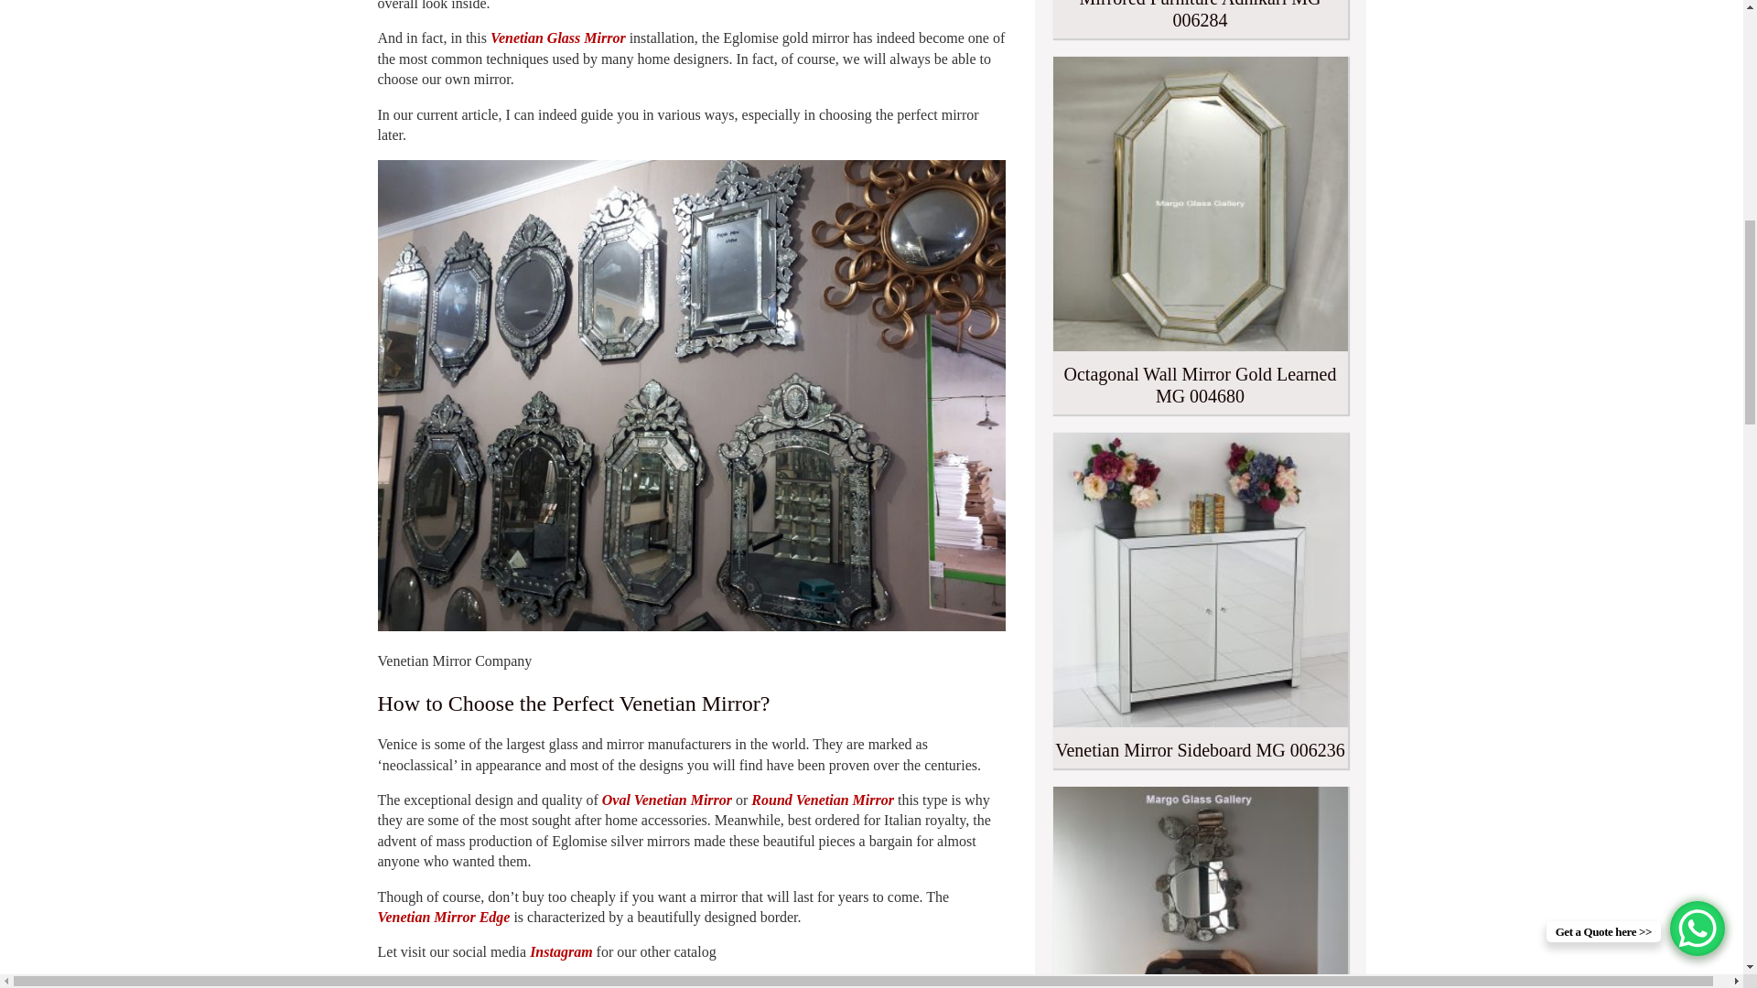 The image size is (1757, 988). Describe the element at coordinates (1200, 19) in the screenshot. I see `Mirrored Furniture Adhikari MG 006284` at that location.